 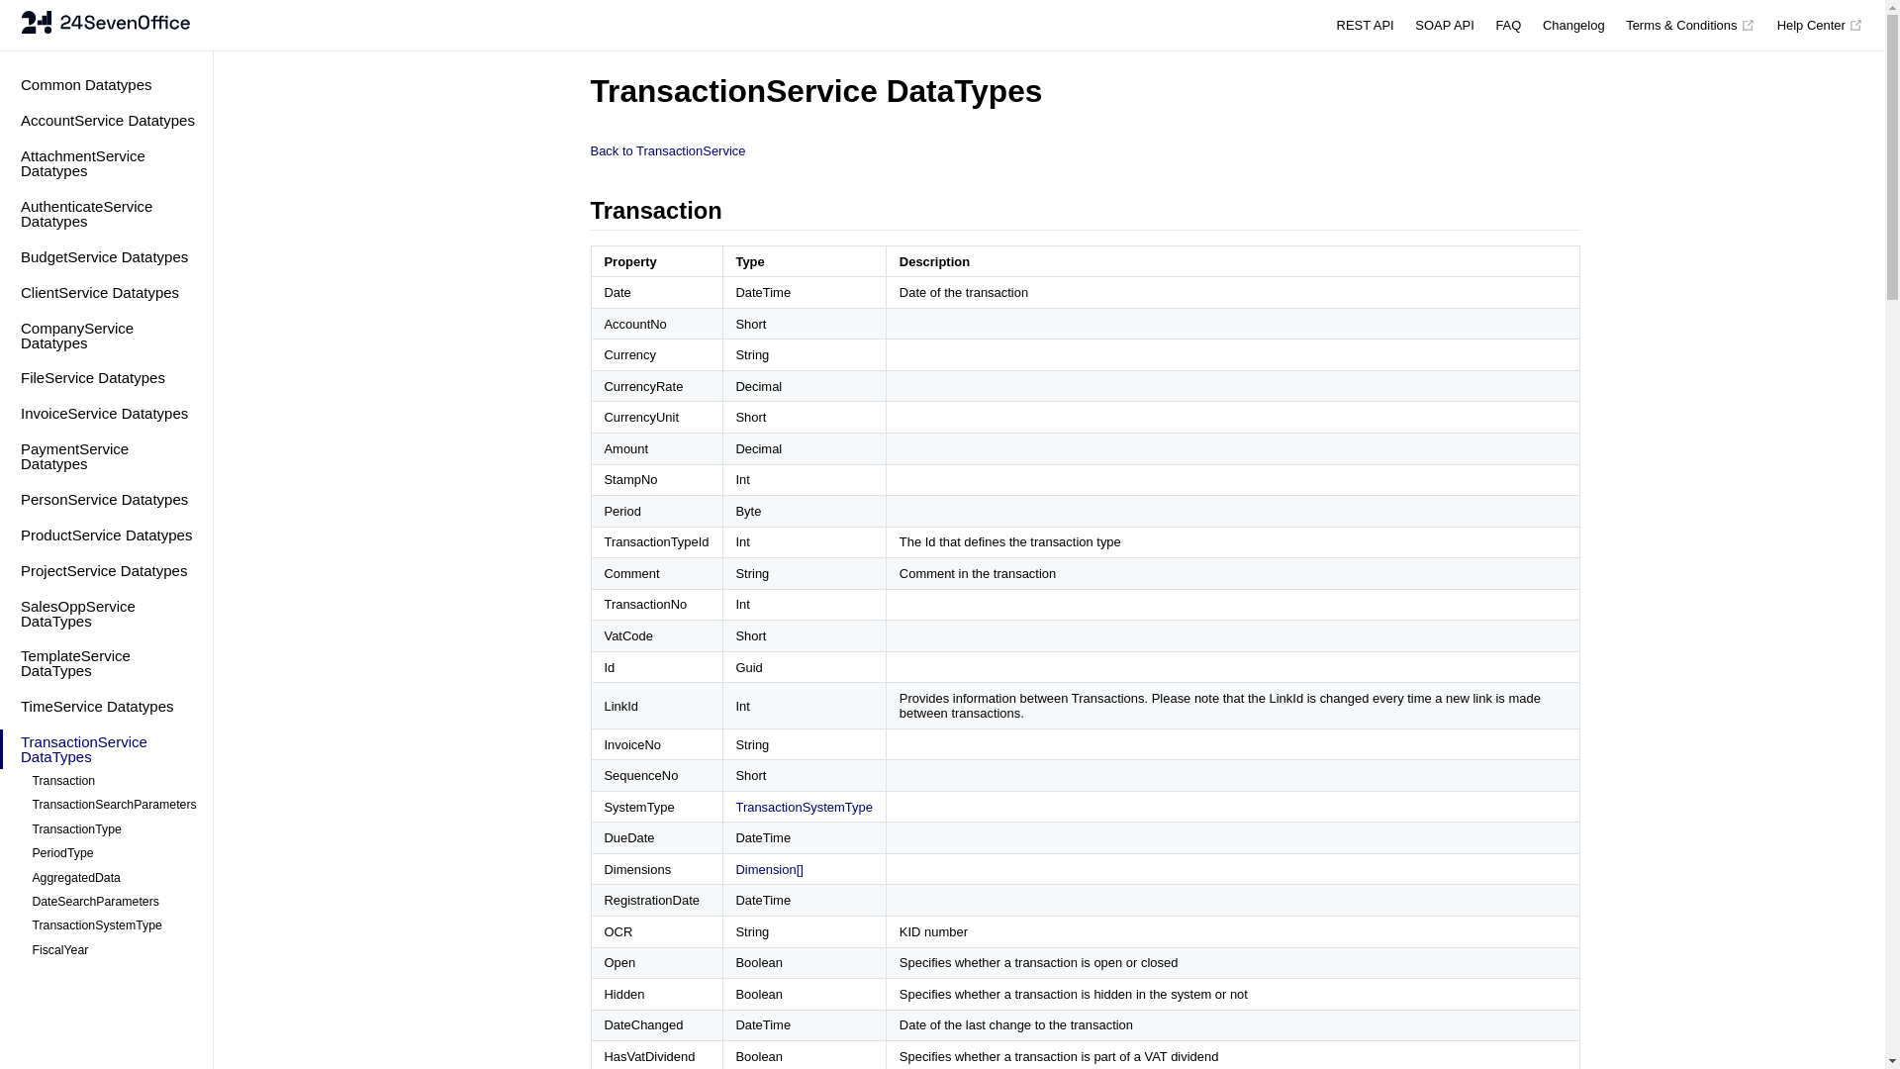 What do you see at coordinates (107, 257) in the screenshot?
I see `BudgetService Datatypes` at bounding box center [107, 257].